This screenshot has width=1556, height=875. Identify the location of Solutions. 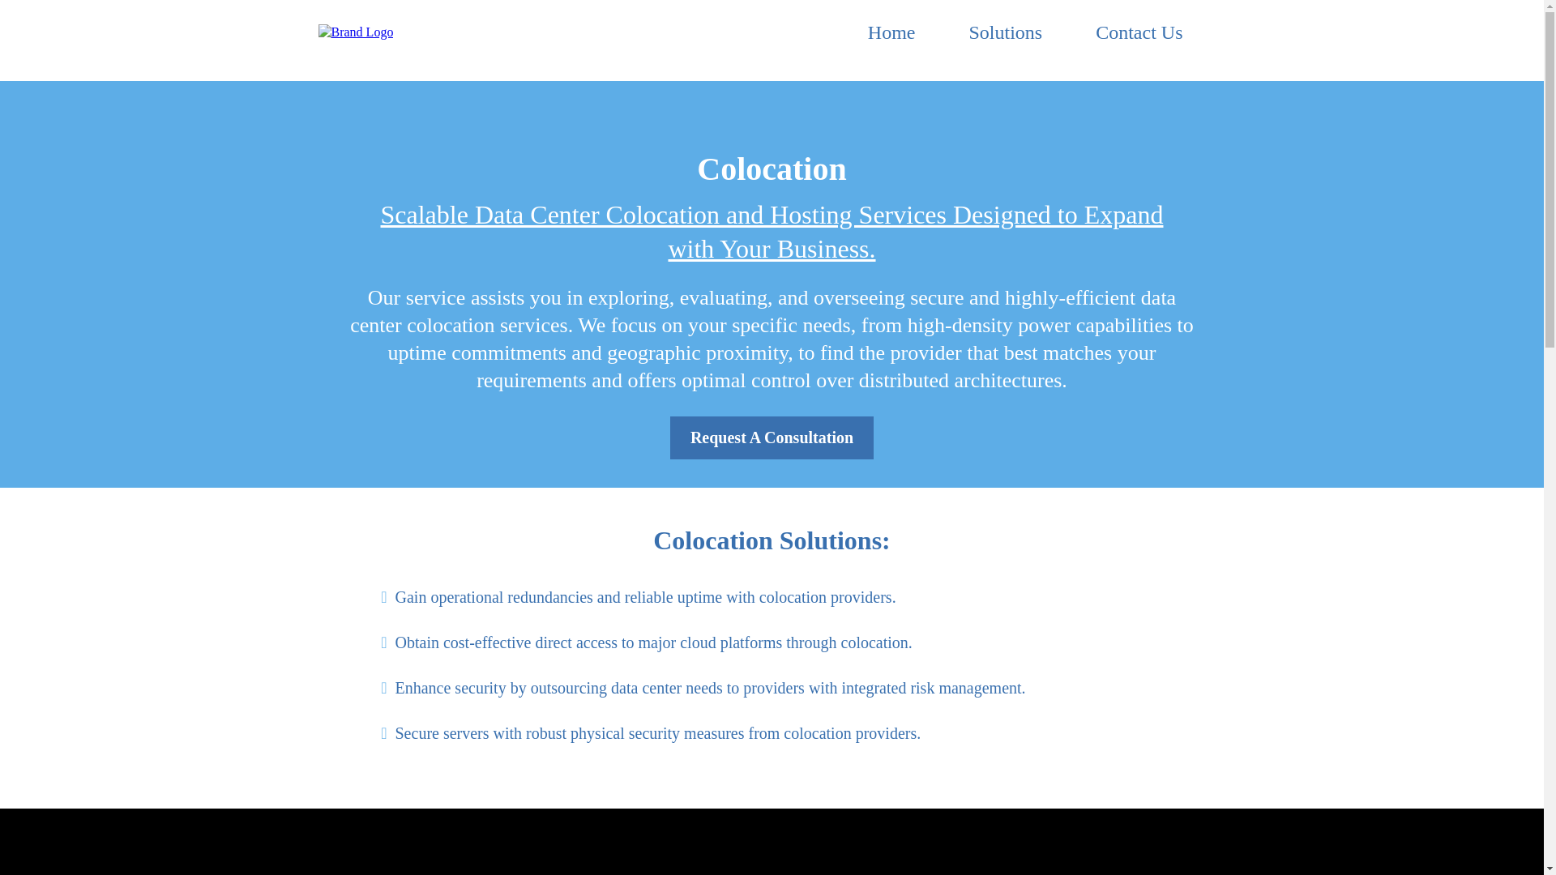
(1005, 32).